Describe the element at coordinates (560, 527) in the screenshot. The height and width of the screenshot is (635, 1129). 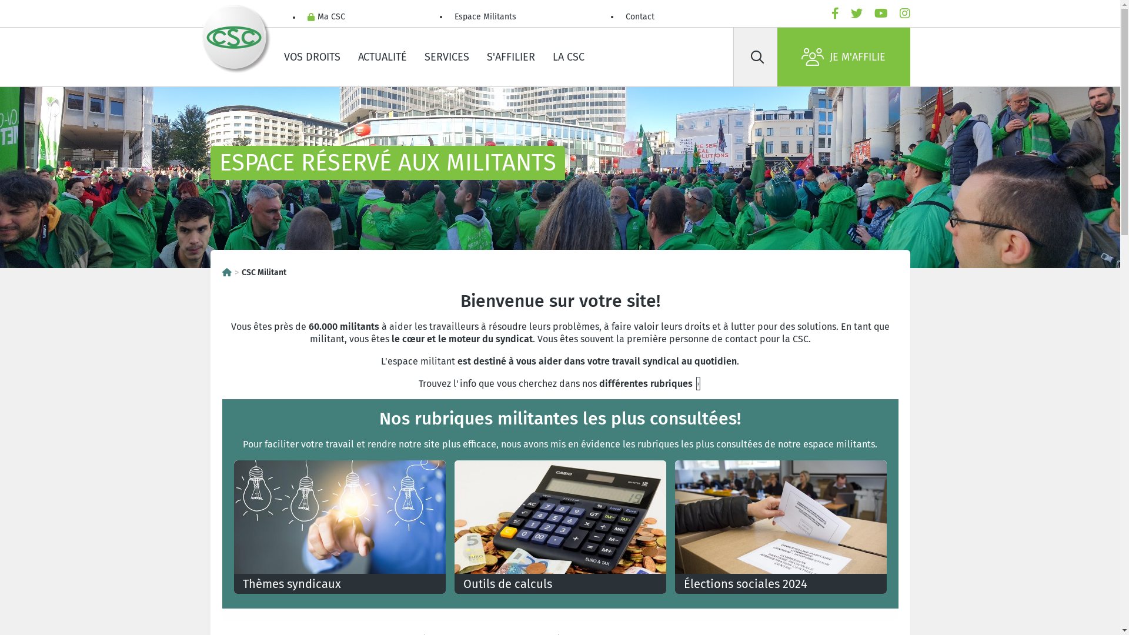
I see `Outils de calculs` at that location.